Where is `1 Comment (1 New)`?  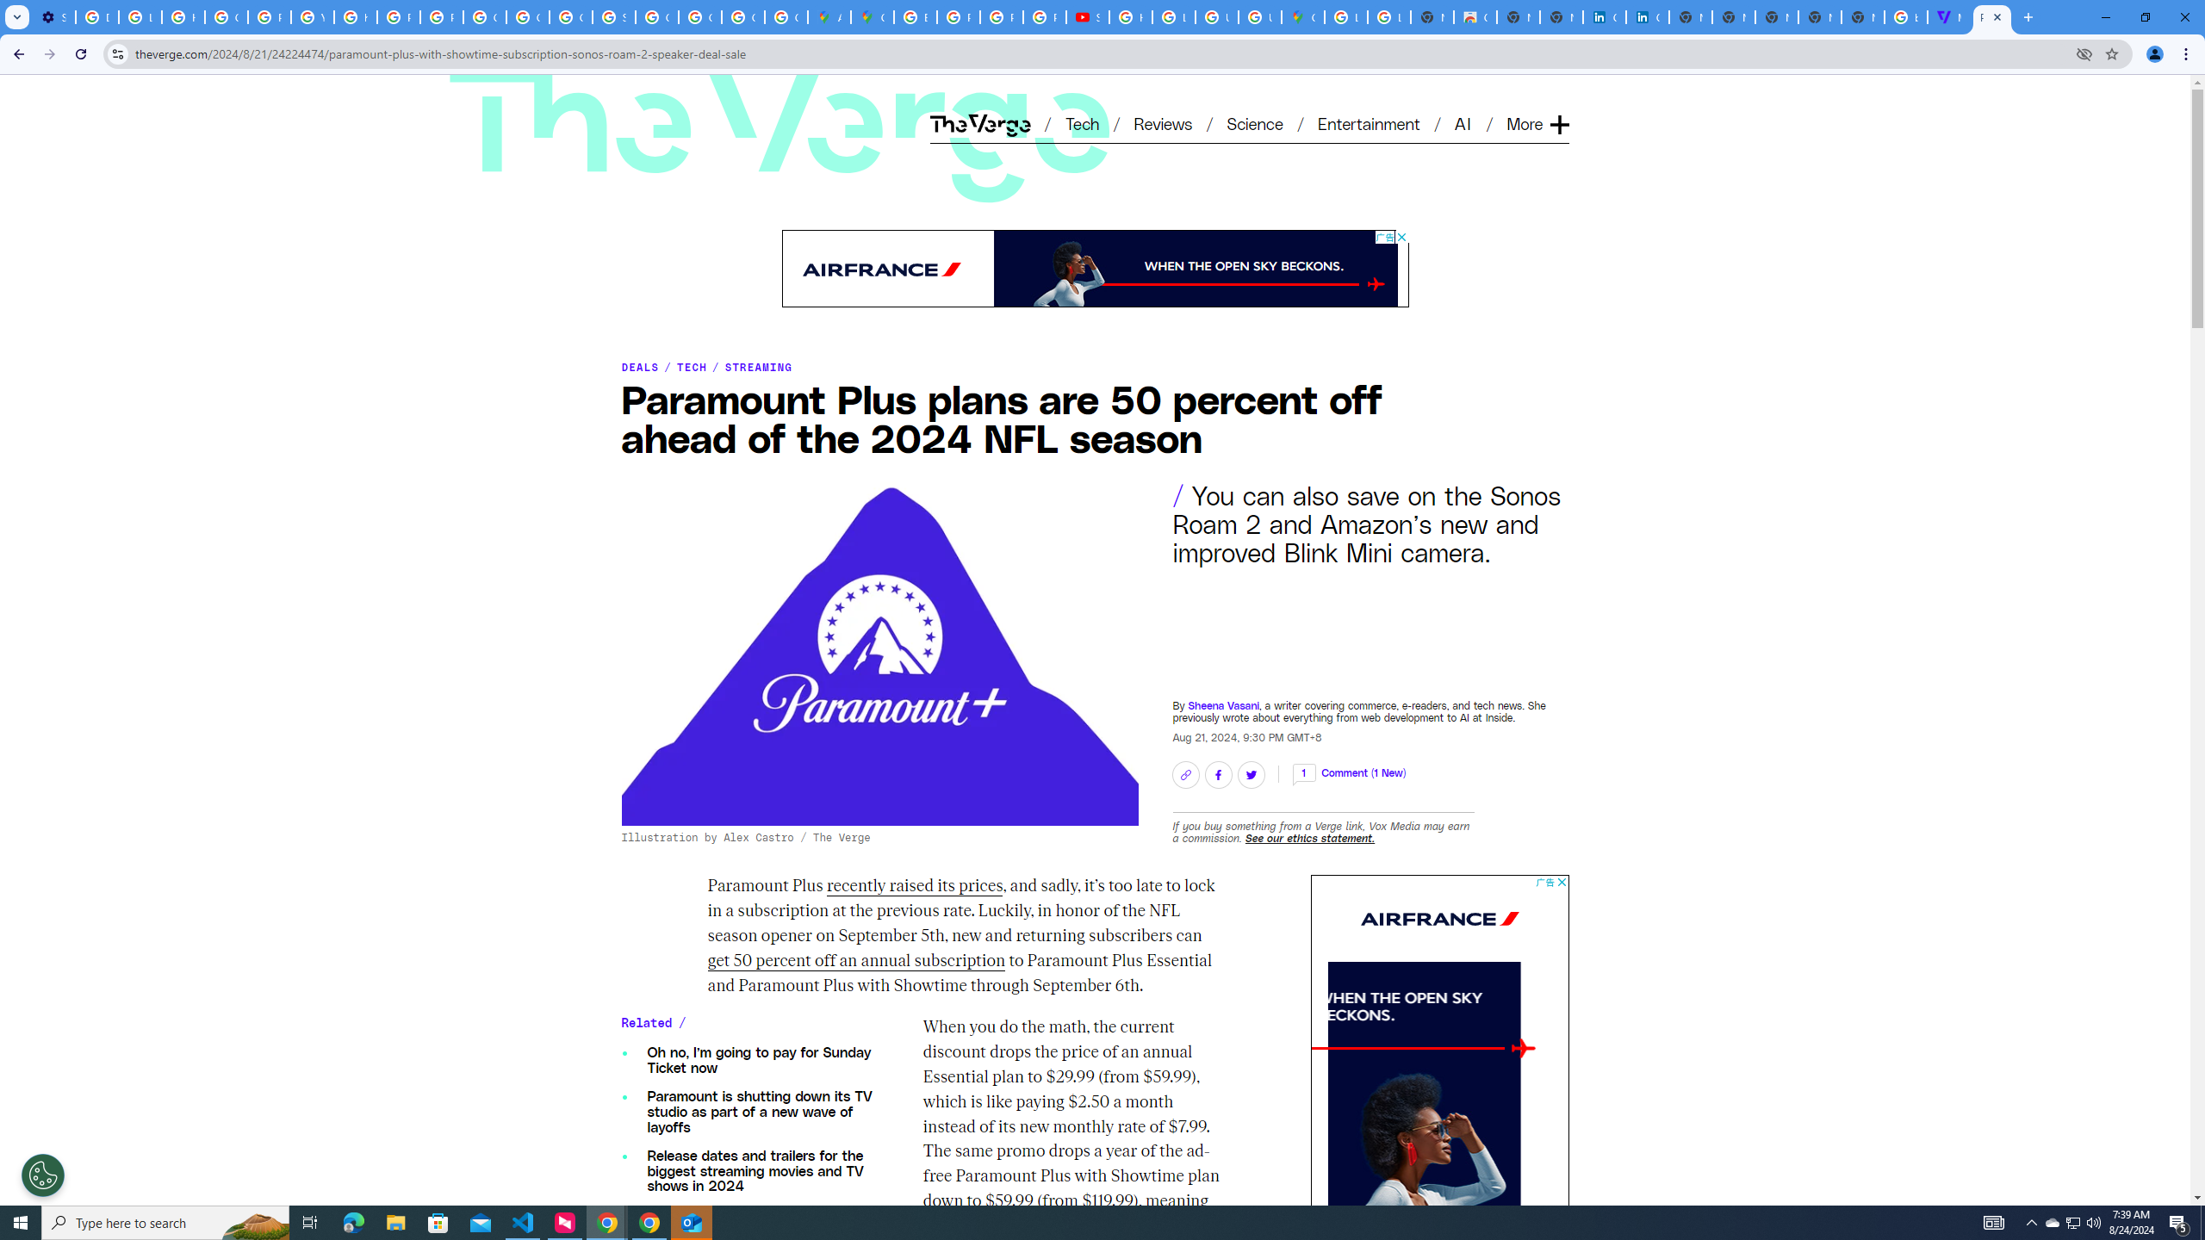
1 Comment (1 New) is located at coordinates (1349, 772).